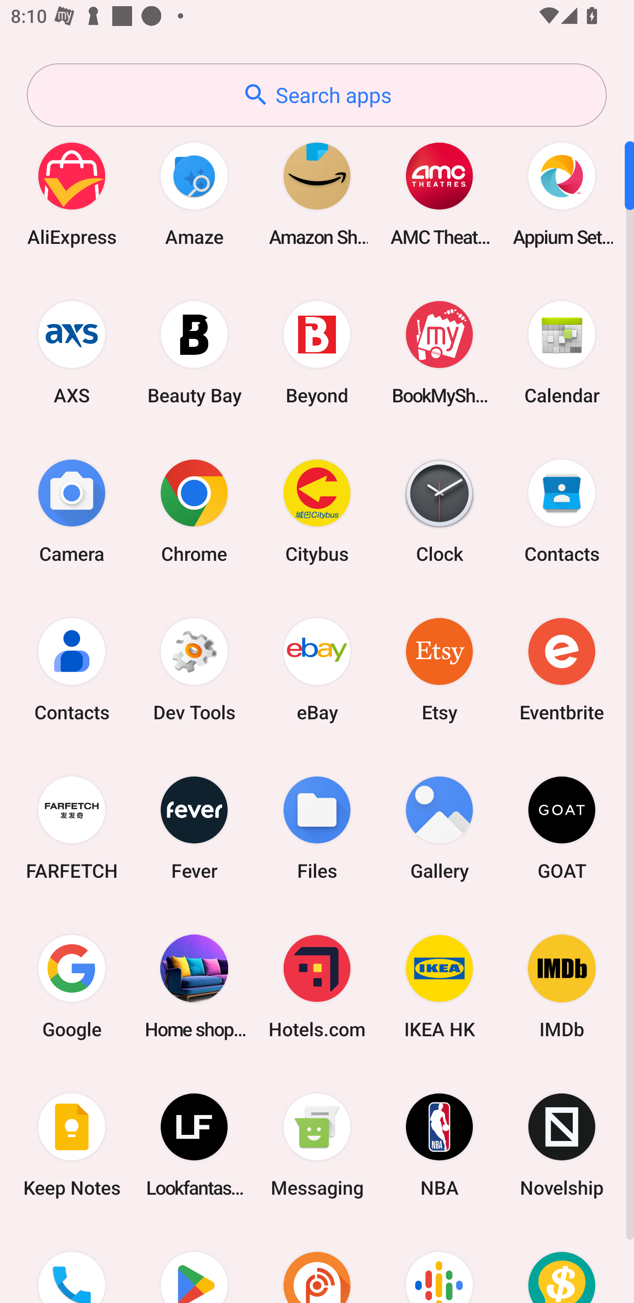 This screenshot has height=1303, width=634. Describe the element at coordinates (194, 1145) in the screenshot. I see `Lookfantastic` at that location.